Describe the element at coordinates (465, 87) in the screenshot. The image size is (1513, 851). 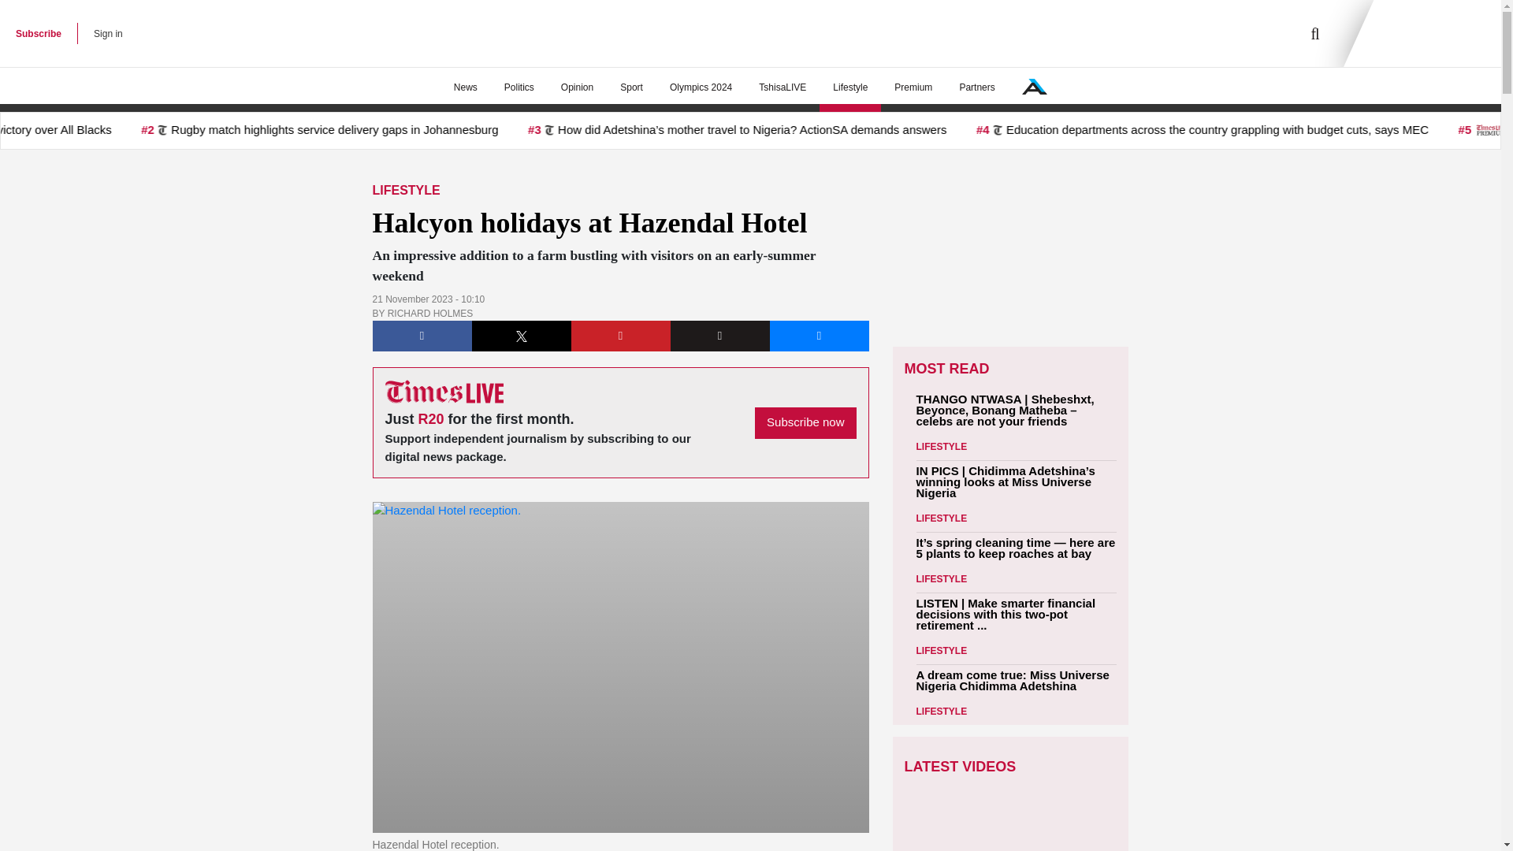
I see `News` at that location.